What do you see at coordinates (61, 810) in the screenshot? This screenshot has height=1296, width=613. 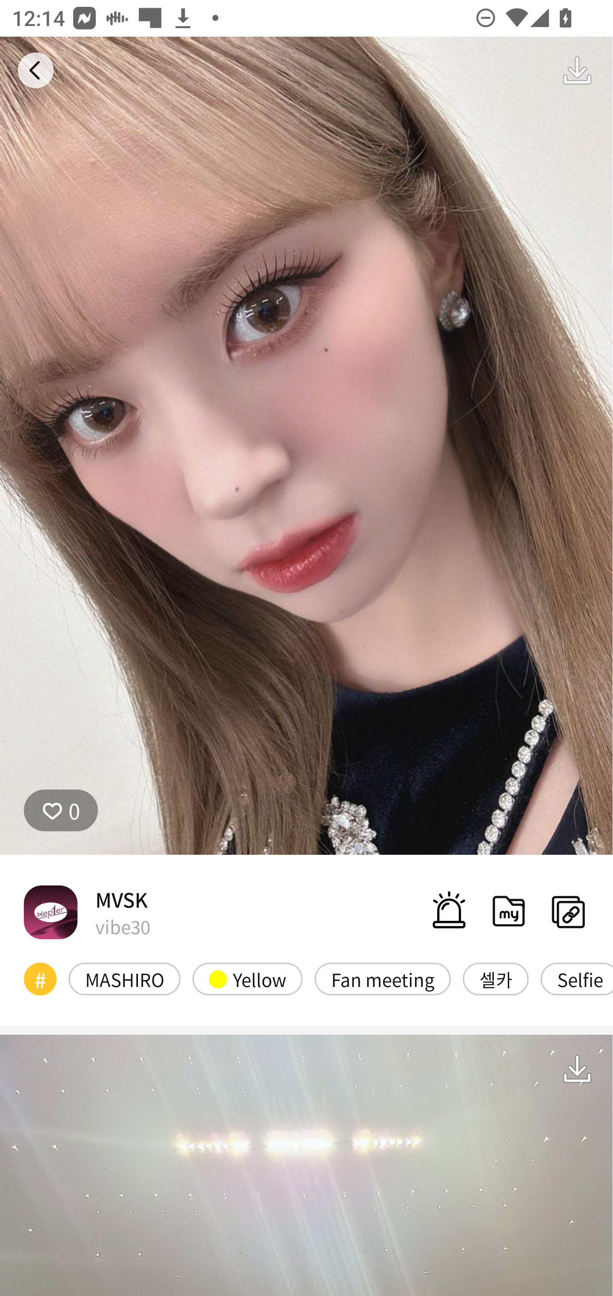 I see `0` at bounding box center [61, 810].